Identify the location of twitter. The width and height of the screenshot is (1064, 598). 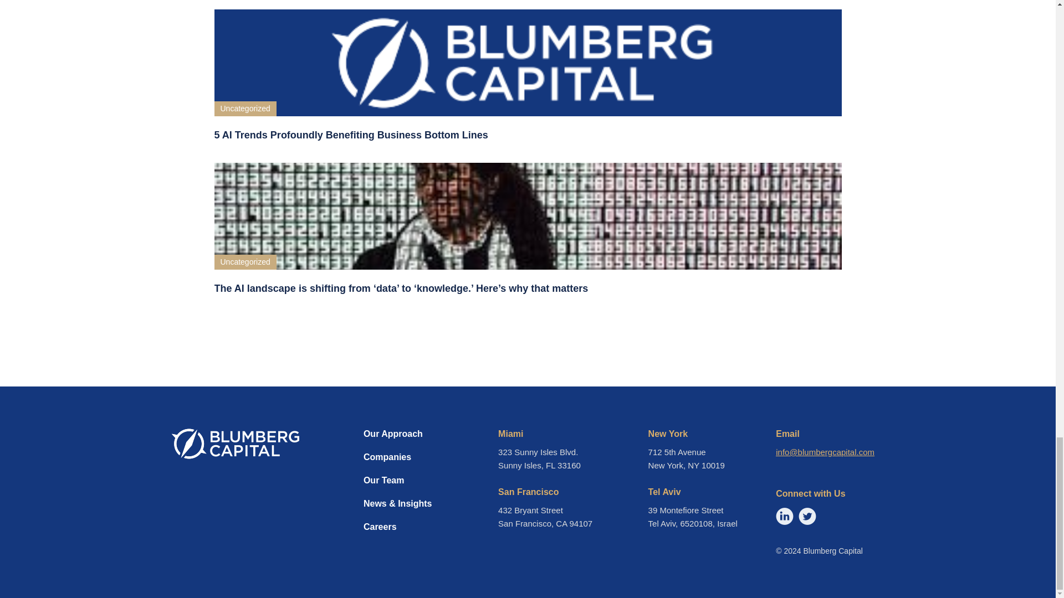
(807, 516).